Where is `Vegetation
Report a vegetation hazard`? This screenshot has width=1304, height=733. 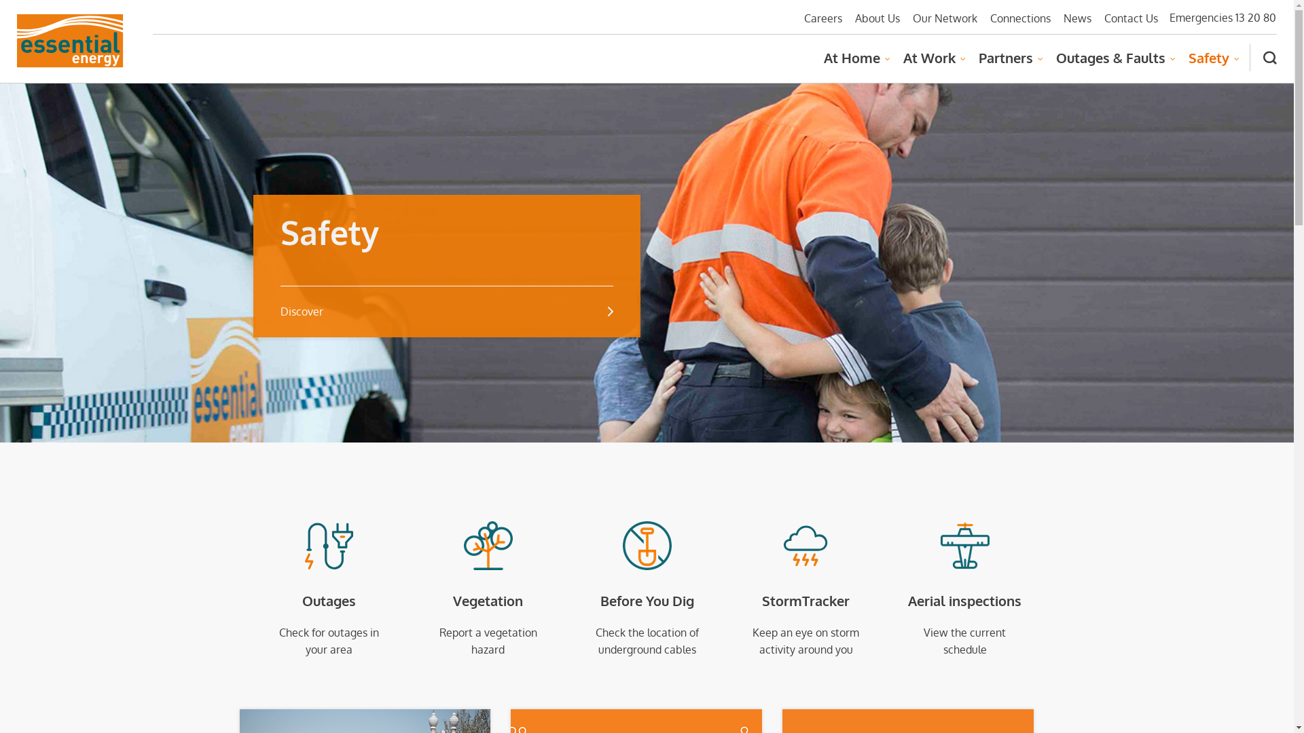
Vegetation
Report a vegetation hazard is located at coordinates (488, 590).